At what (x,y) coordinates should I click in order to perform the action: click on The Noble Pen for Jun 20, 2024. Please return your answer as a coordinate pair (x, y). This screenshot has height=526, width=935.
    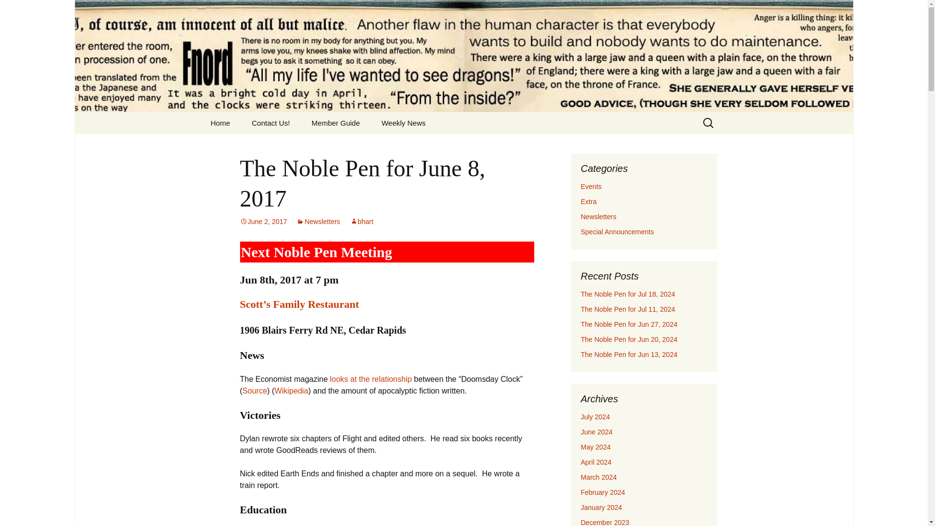
    Looking at the image, I should click on (629, 339).